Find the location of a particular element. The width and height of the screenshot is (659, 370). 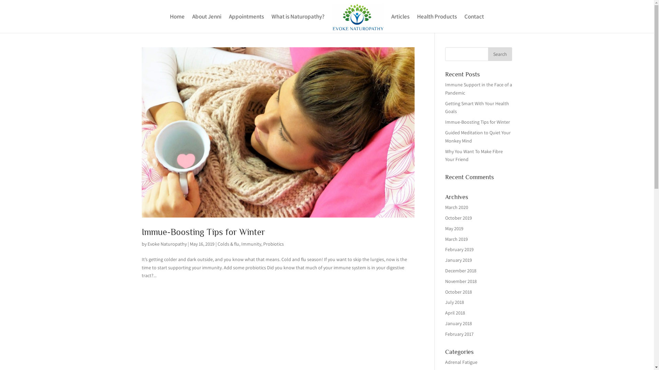

Adrenal Fatigue is located at coordinates (461, 362).